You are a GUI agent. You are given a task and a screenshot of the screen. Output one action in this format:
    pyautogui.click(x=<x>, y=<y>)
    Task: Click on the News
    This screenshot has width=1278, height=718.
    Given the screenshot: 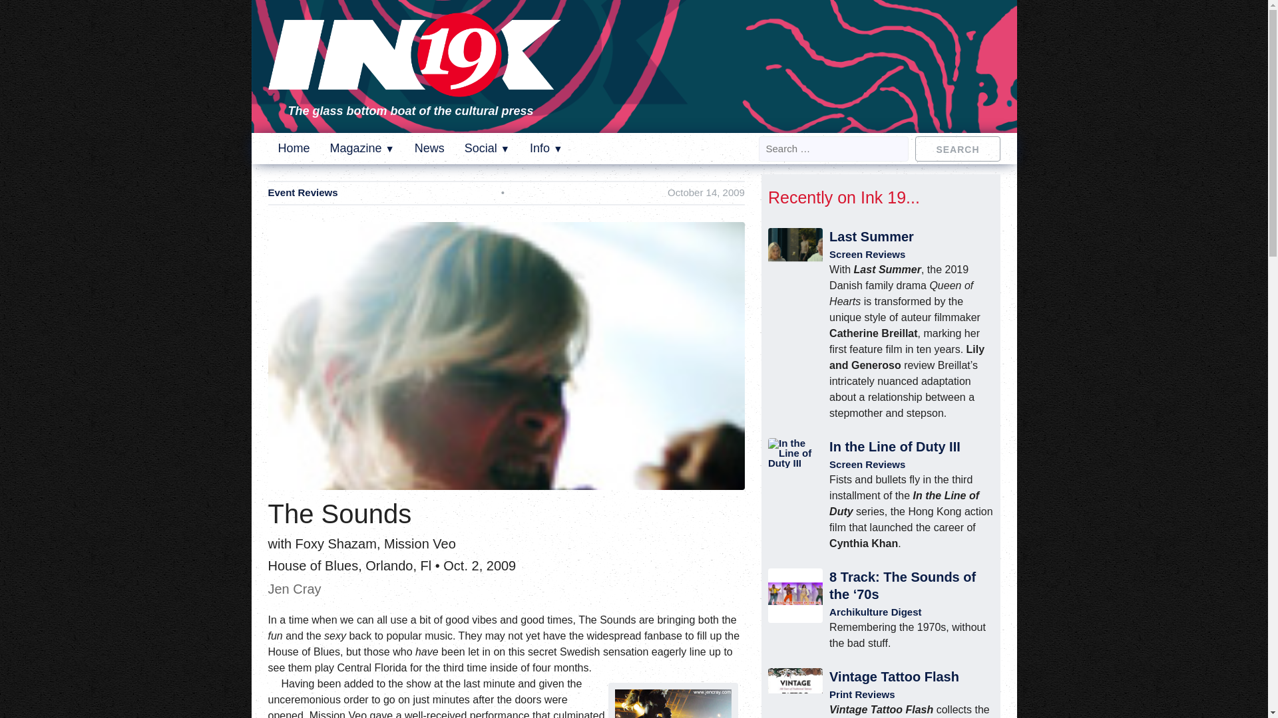 What is the action you would take?
    pyautogui.click(x=429, y=148)
    